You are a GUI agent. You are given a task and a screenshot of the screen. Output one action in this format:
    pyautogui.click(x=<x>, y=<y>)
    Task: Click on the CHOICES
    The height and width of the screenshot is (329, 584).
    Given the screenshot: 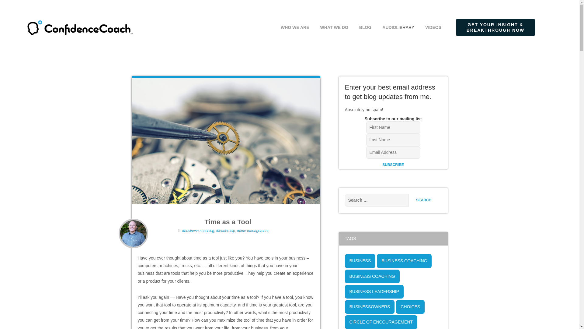 What is the action you would take?
    pyautogui.click(x=410, y=307)
    